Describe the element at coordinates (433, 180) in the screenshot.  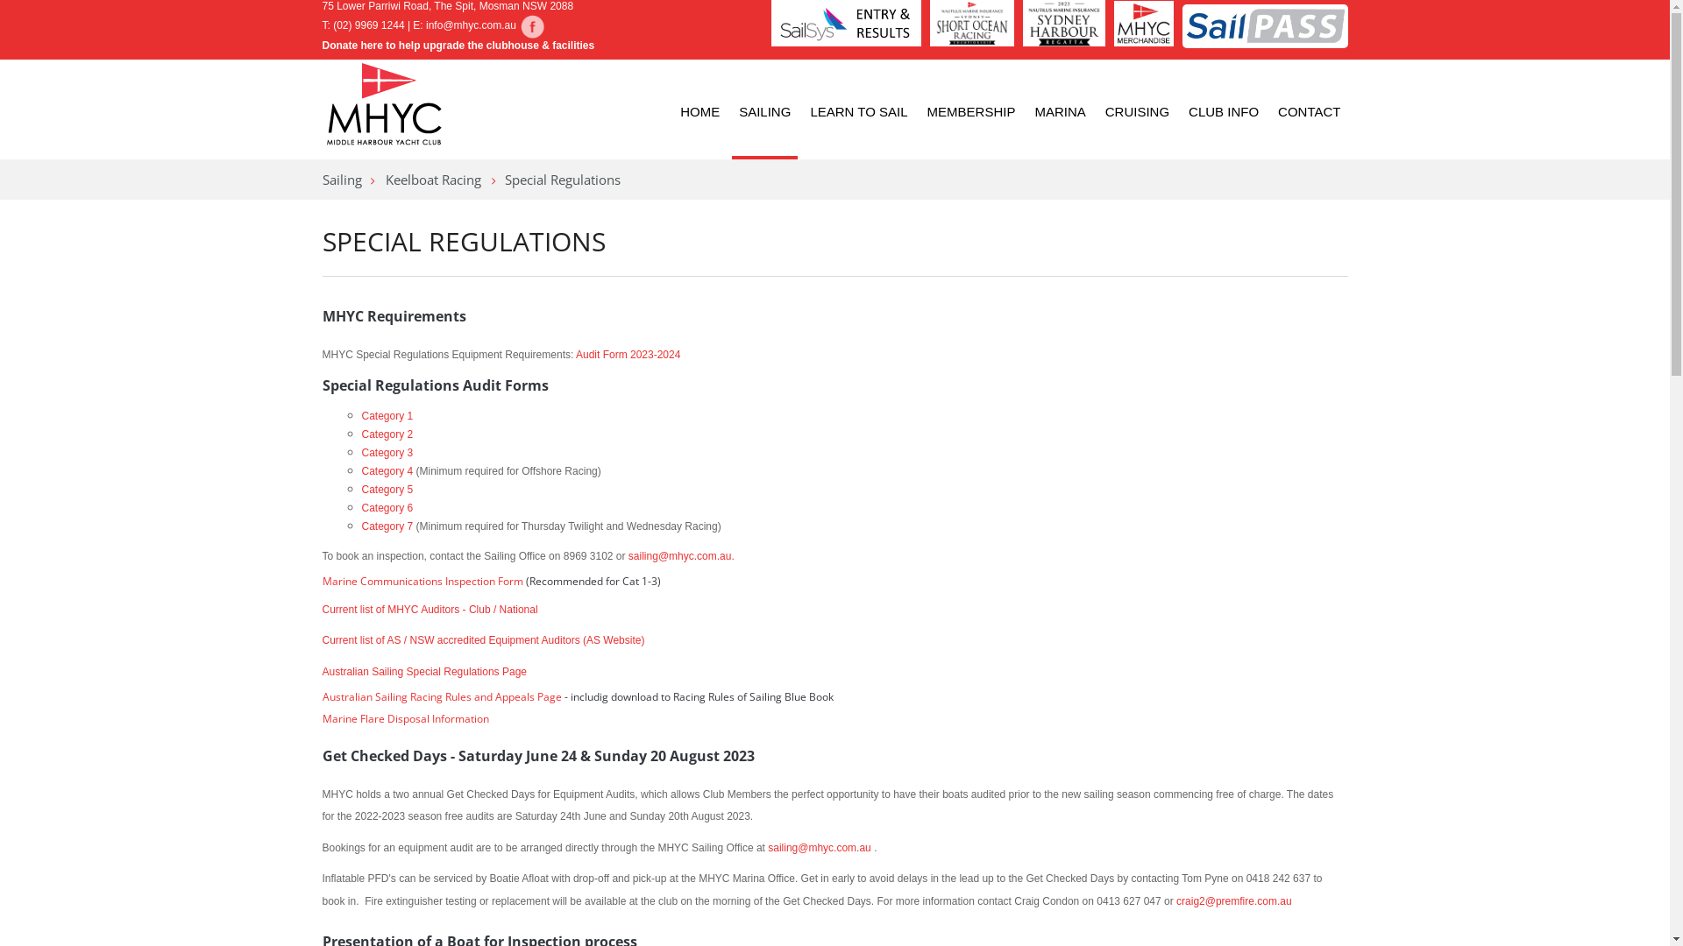
I see `Keelboat Racing` at that location.